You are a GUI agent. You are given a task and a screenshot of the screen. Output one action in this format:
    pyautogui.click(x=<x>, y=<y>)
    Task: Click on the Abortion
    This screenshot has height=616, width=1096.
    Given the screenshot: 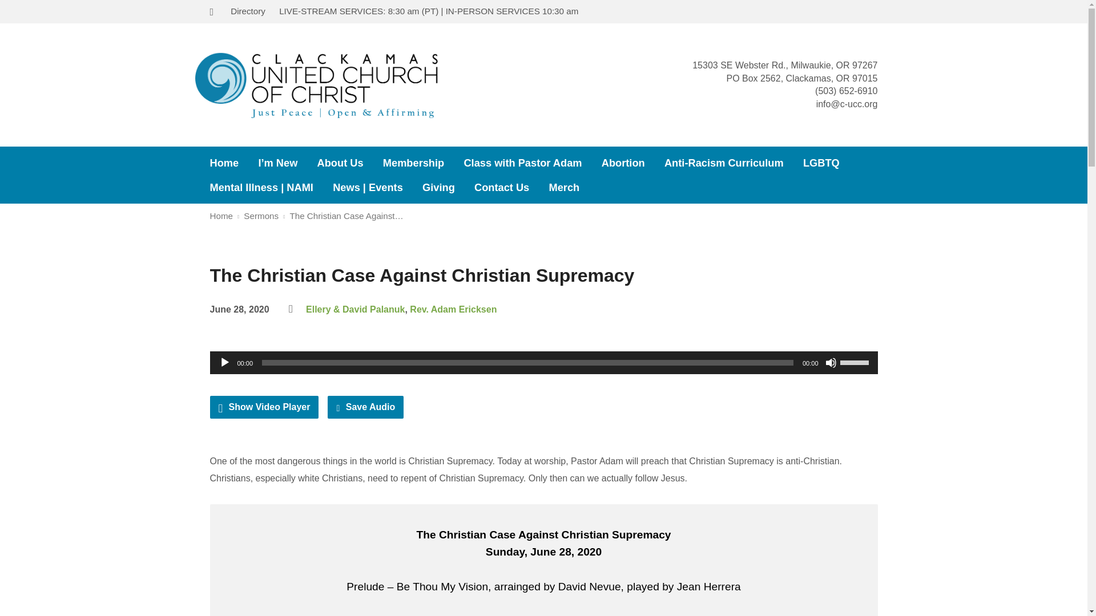 What is the action you would take?
    pyautogui.click(x=623, y=163)
    